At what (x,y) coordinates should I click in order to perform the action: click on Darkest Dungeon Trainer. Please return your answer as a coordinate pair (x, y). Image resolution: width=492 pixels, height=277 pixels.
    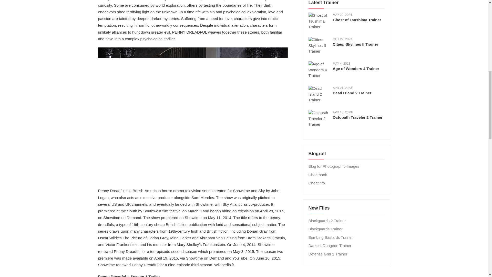
    Looking at the image, I should click on (330, 245).